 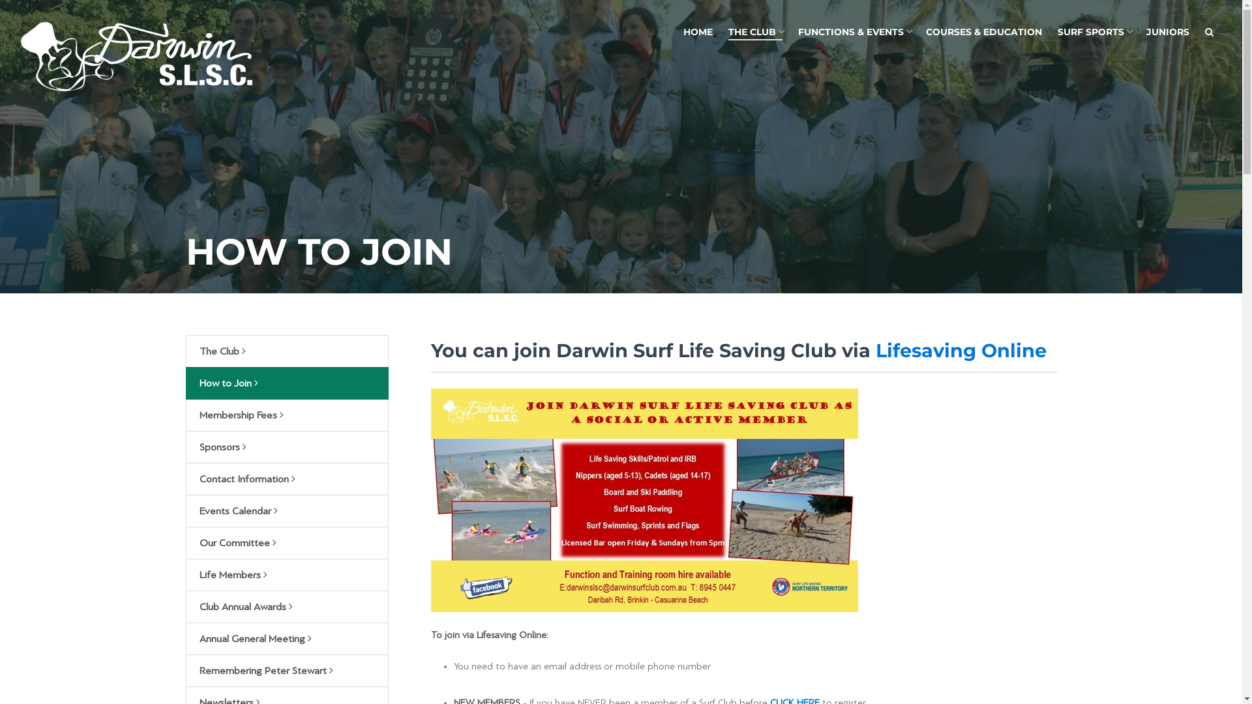 I want to click on SURF SPORTS, so click(x=1094, y=33).